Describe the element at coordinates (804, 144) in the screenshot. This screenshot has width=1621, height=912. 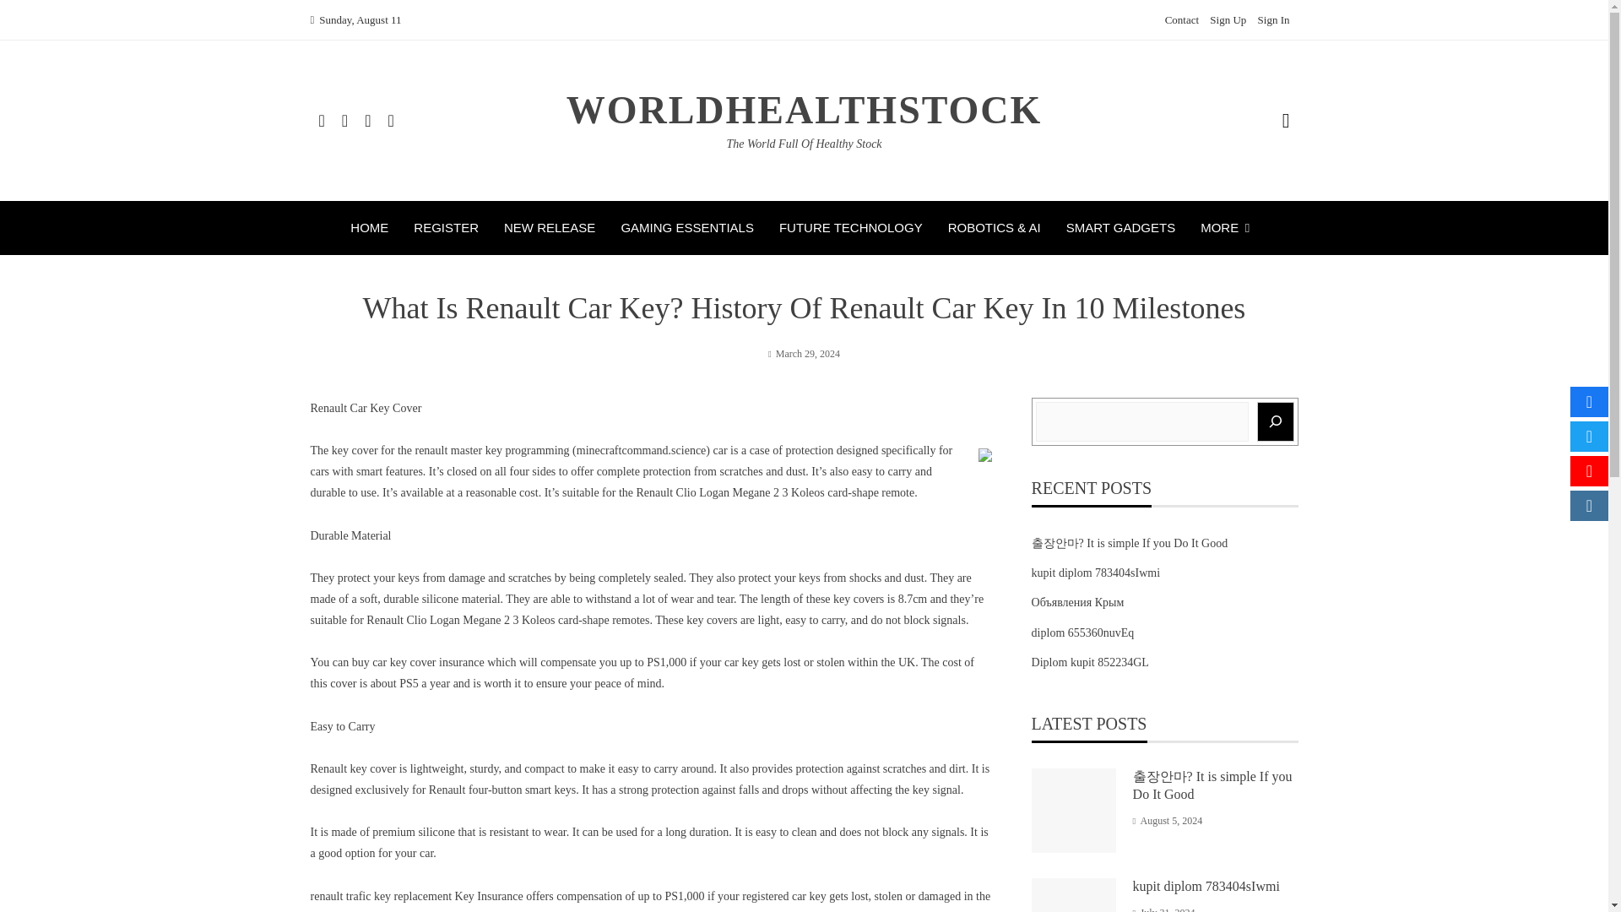
I see `The World Full Of Healthy Stock` at that location.